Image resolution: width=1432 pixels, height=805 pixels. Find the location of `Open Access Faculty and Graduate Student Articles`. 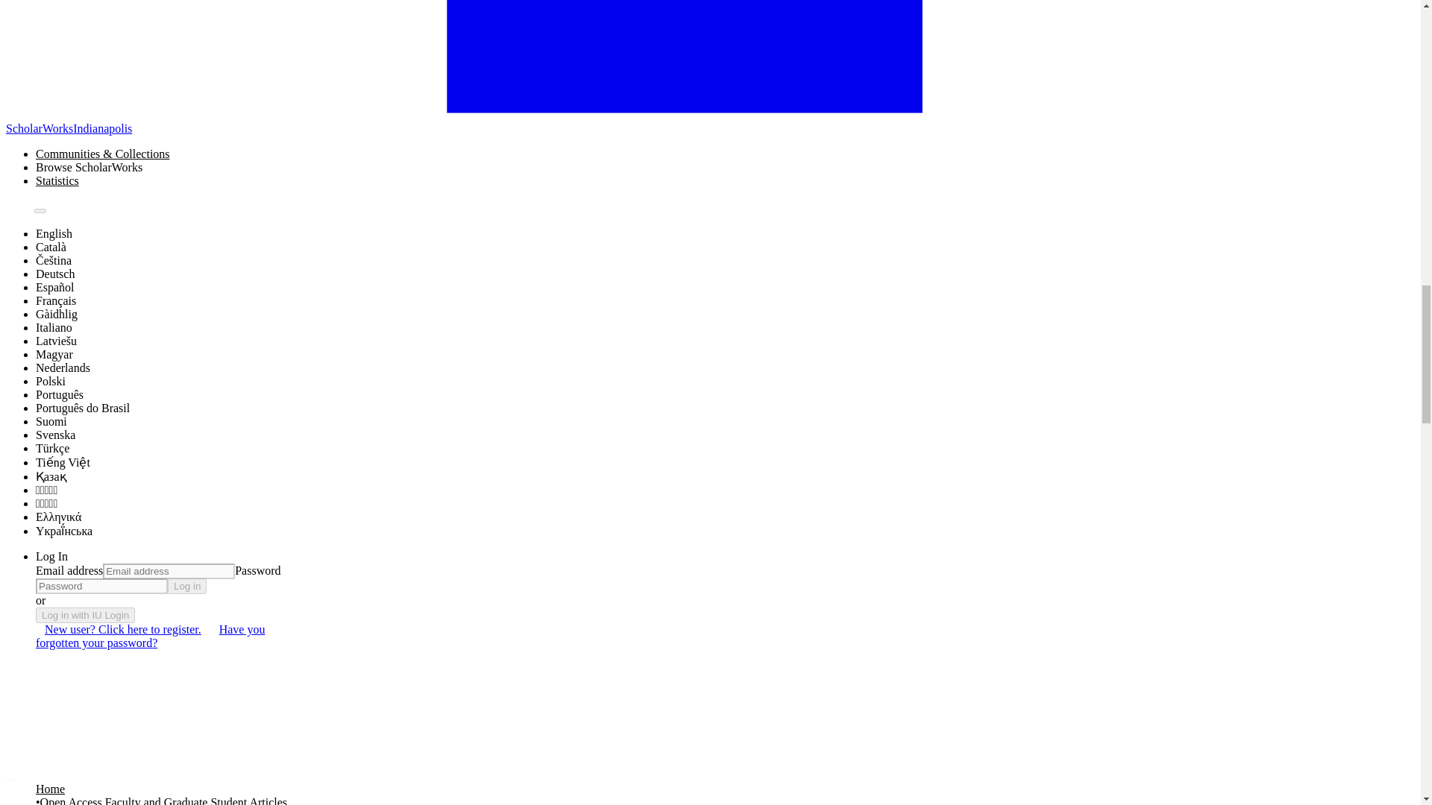

Open Access Faculty and Graduate Student Articles is located at coordinates (163, 801).